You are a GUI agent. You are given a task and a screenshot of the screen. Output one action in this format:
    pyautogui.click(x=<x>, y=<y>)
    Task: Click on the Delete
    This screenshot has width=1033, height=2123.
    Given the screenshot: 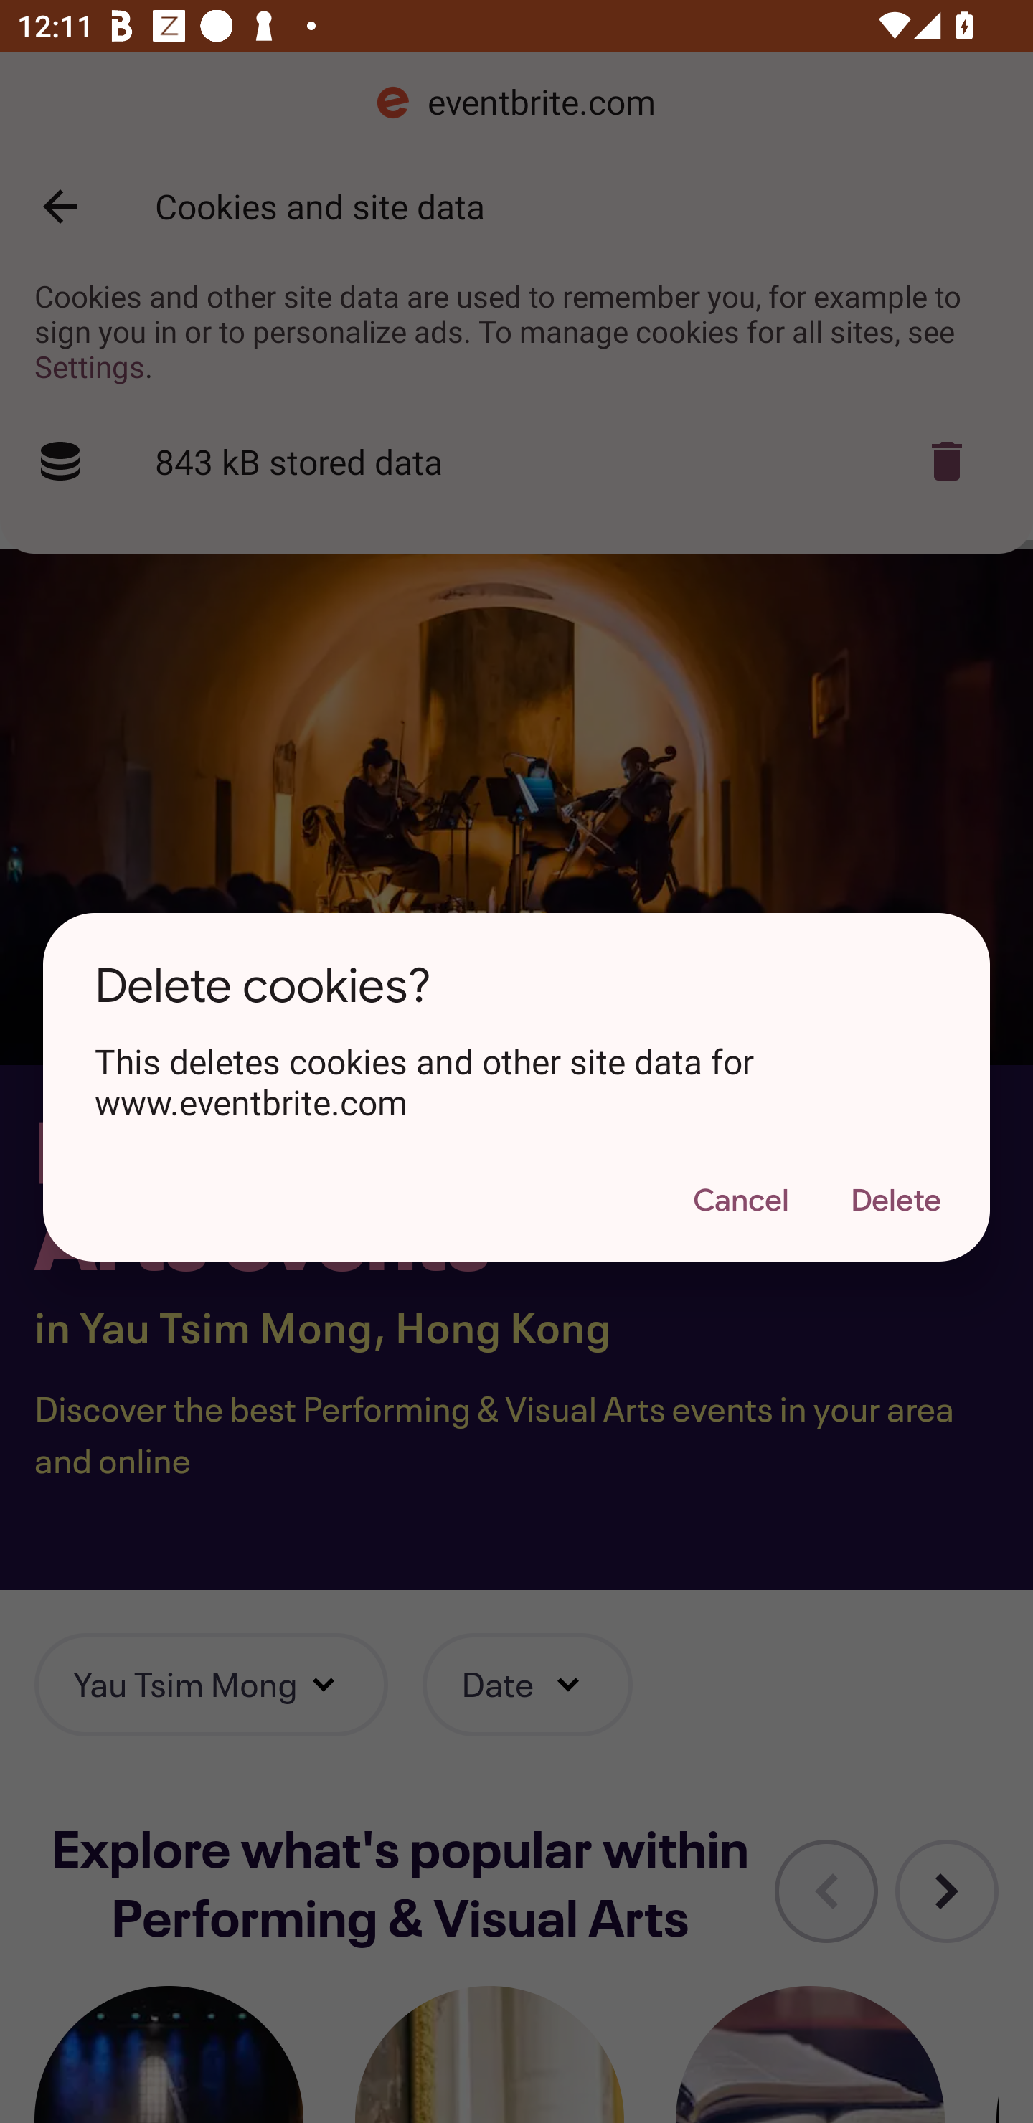 What is the action you would take?
    pyautogui.click(x=895, y=1201)
    